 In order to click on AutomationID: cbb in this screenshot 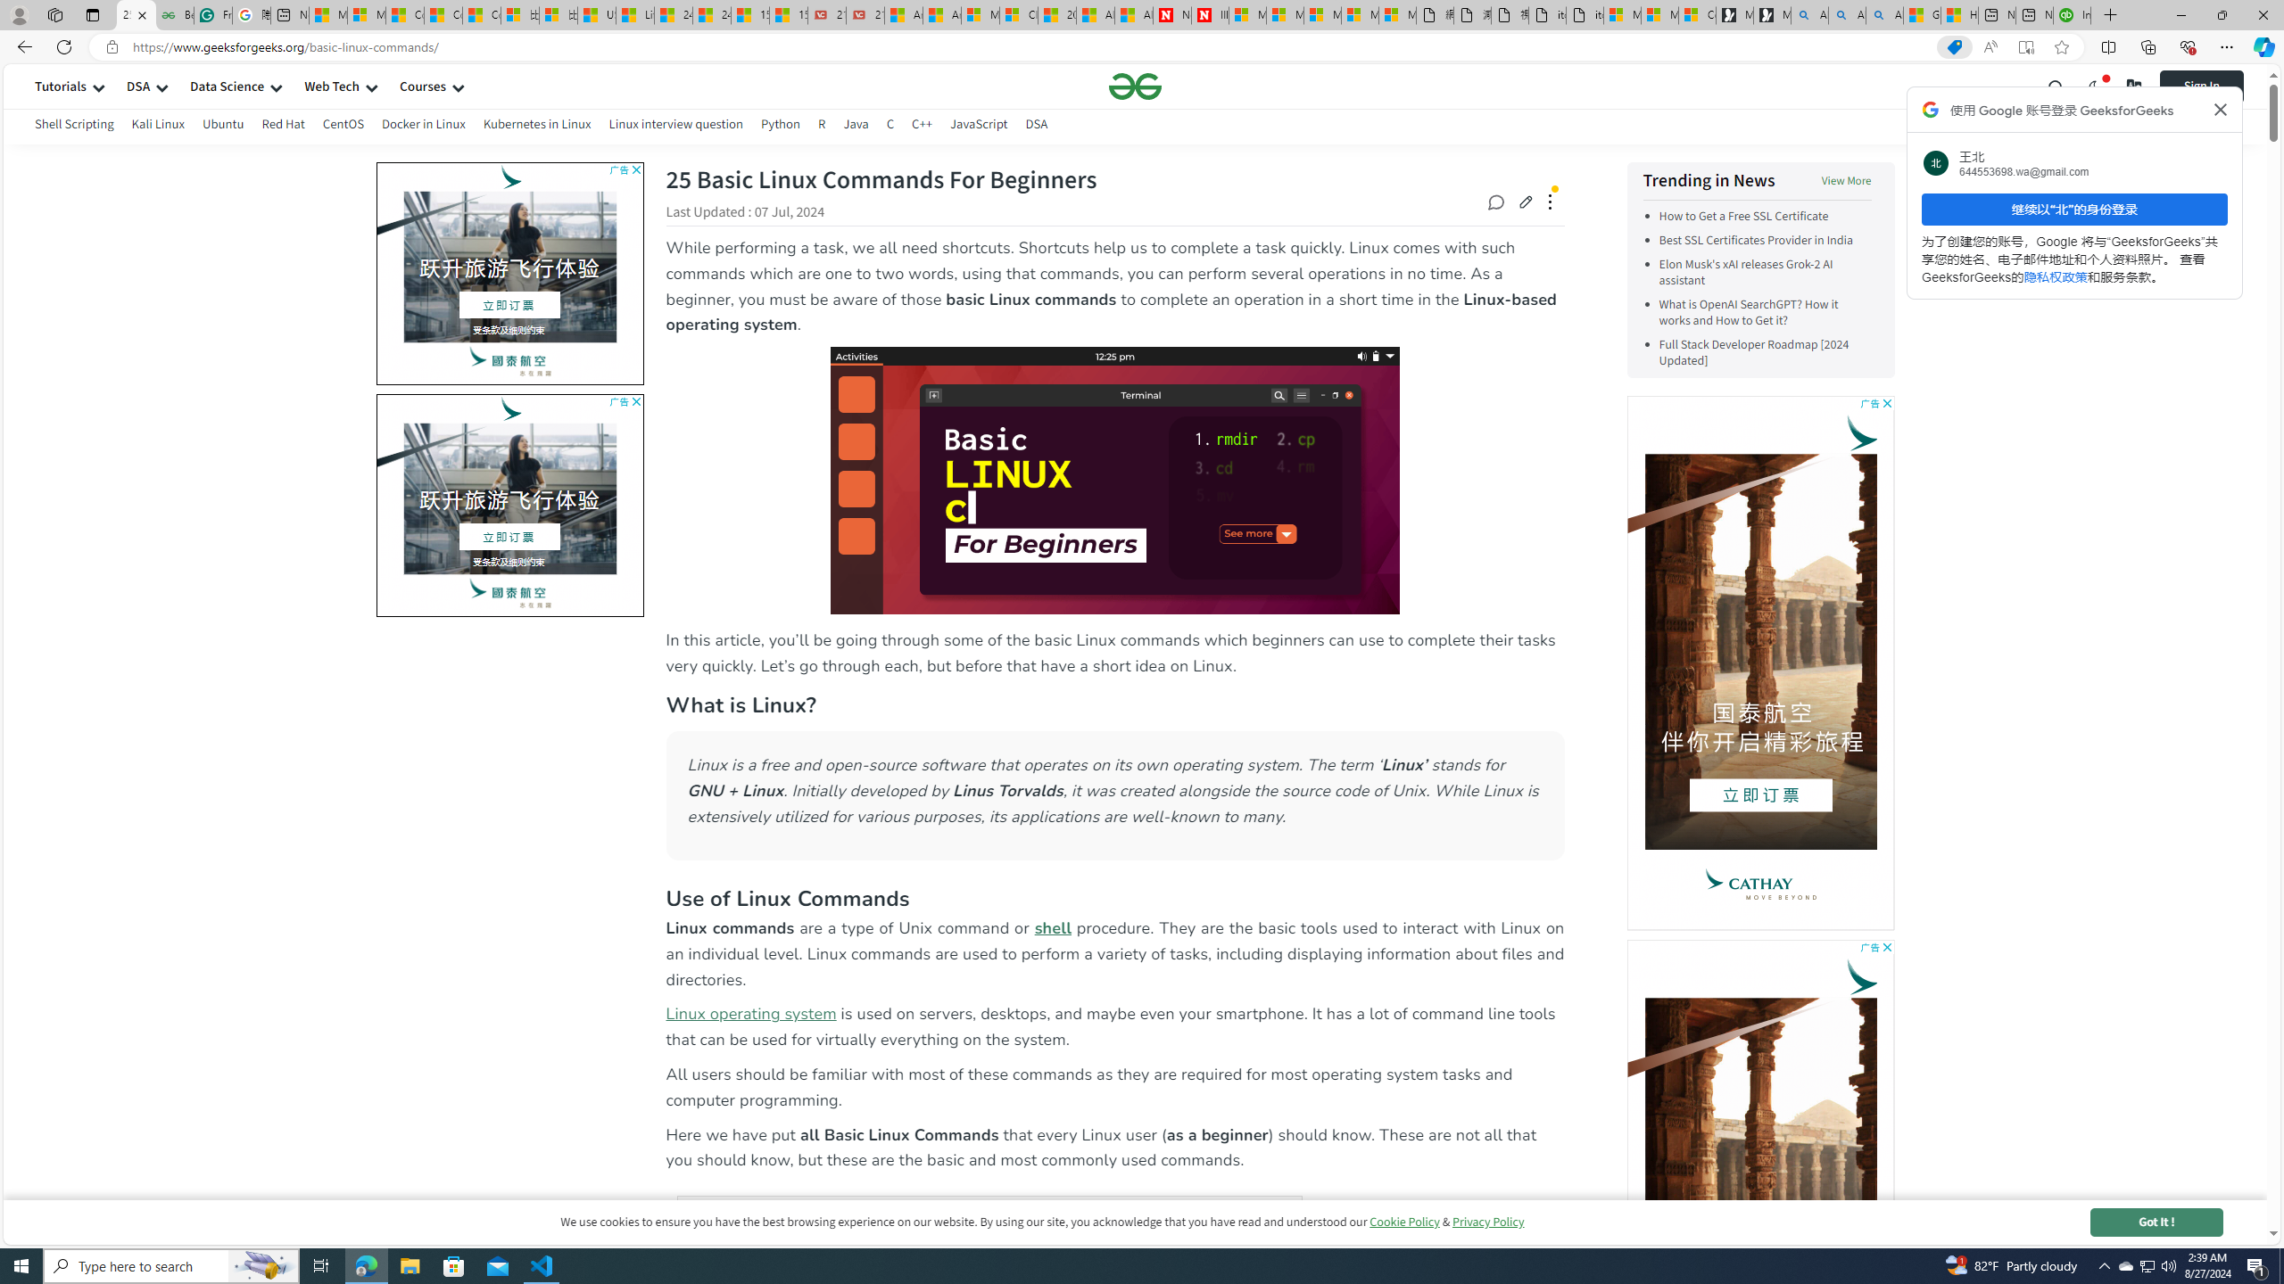, I will do `click(1886, 947)`.